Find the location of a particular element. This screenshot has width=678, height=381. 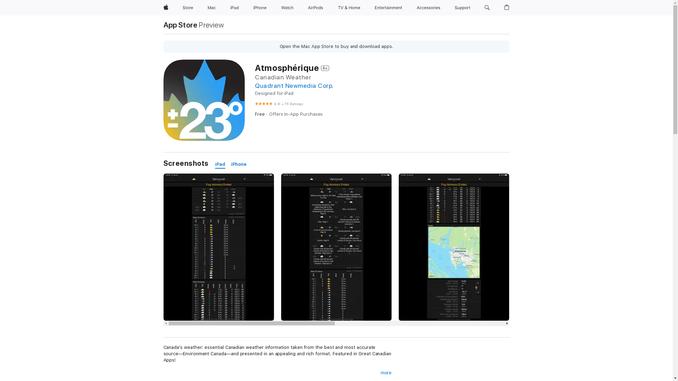

Support is located at coordinates (463, 8).